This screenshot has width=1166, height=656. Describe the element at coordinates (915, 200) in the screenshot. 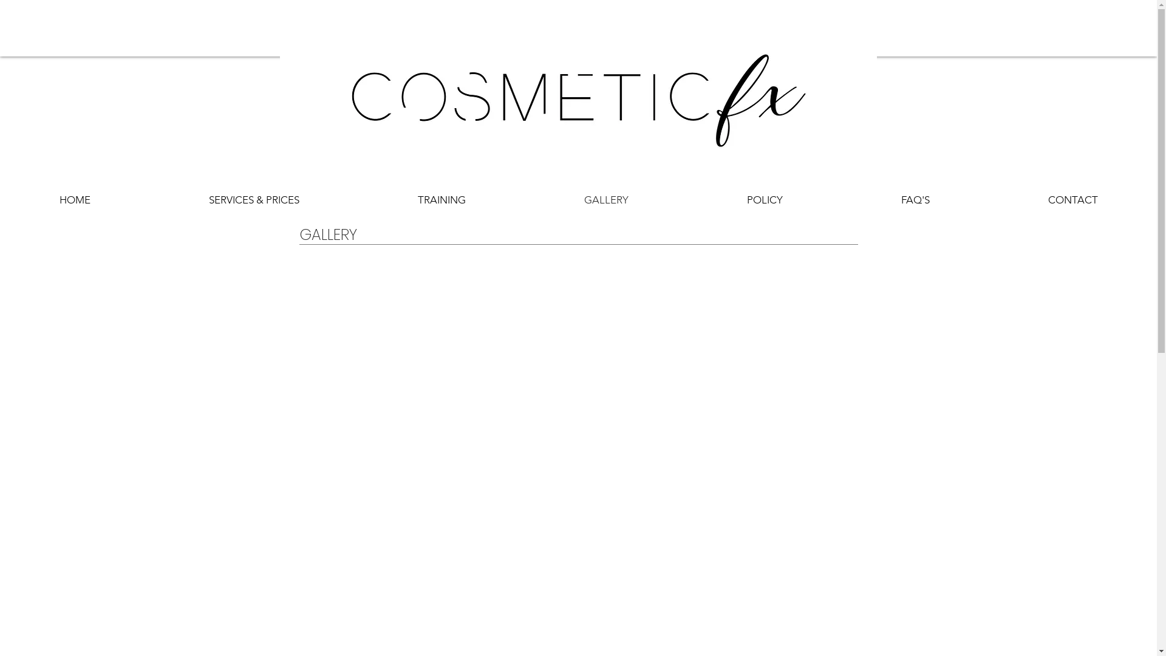

I see `FAQ'S` at that location.